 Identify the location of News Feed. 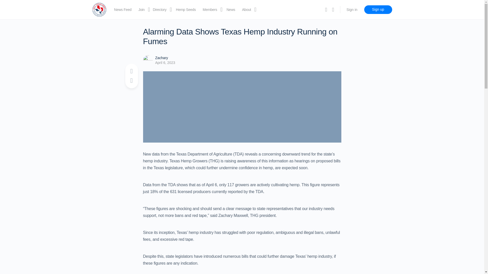
(123, 10).